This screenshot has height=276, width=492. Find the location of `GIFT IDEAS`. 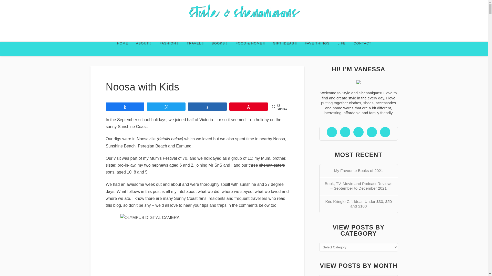

GIFT IDEAS is located at coordinates (284, 49).